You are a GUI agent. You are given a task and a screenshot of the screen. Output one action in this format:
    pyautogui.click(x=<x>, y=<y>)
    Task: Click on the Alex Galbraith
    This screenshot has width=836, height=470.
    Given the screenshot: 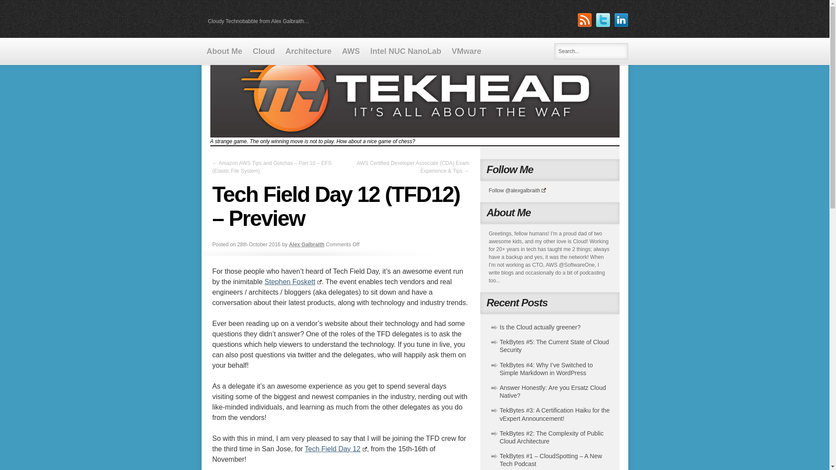 What is the action you would take?
    pyautogui.click(x=307, y=245)
    